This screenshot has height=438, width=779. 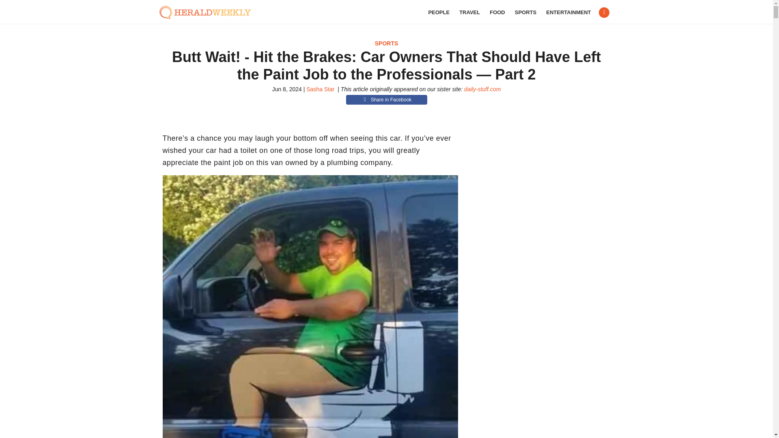 I want to click on SPORTS, so click(x=386, y=43).